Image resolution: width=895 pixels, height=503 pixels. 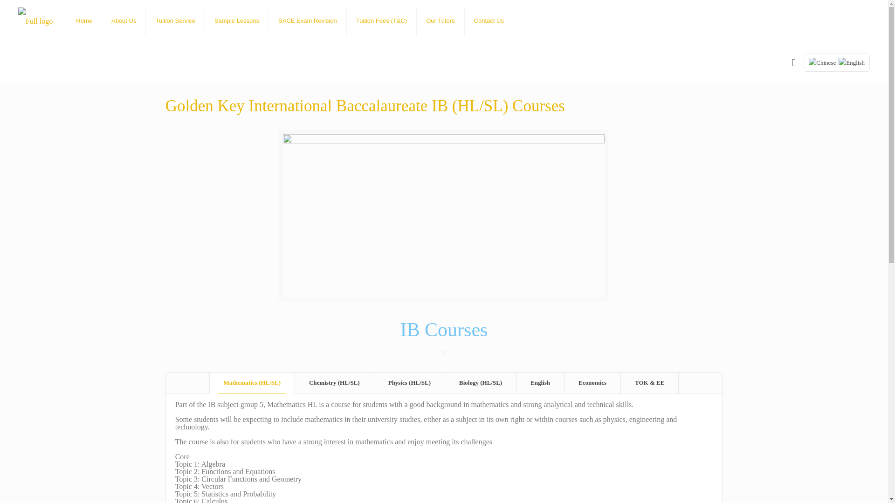 I want to click on Contact Us, so click(x=489, y=20).